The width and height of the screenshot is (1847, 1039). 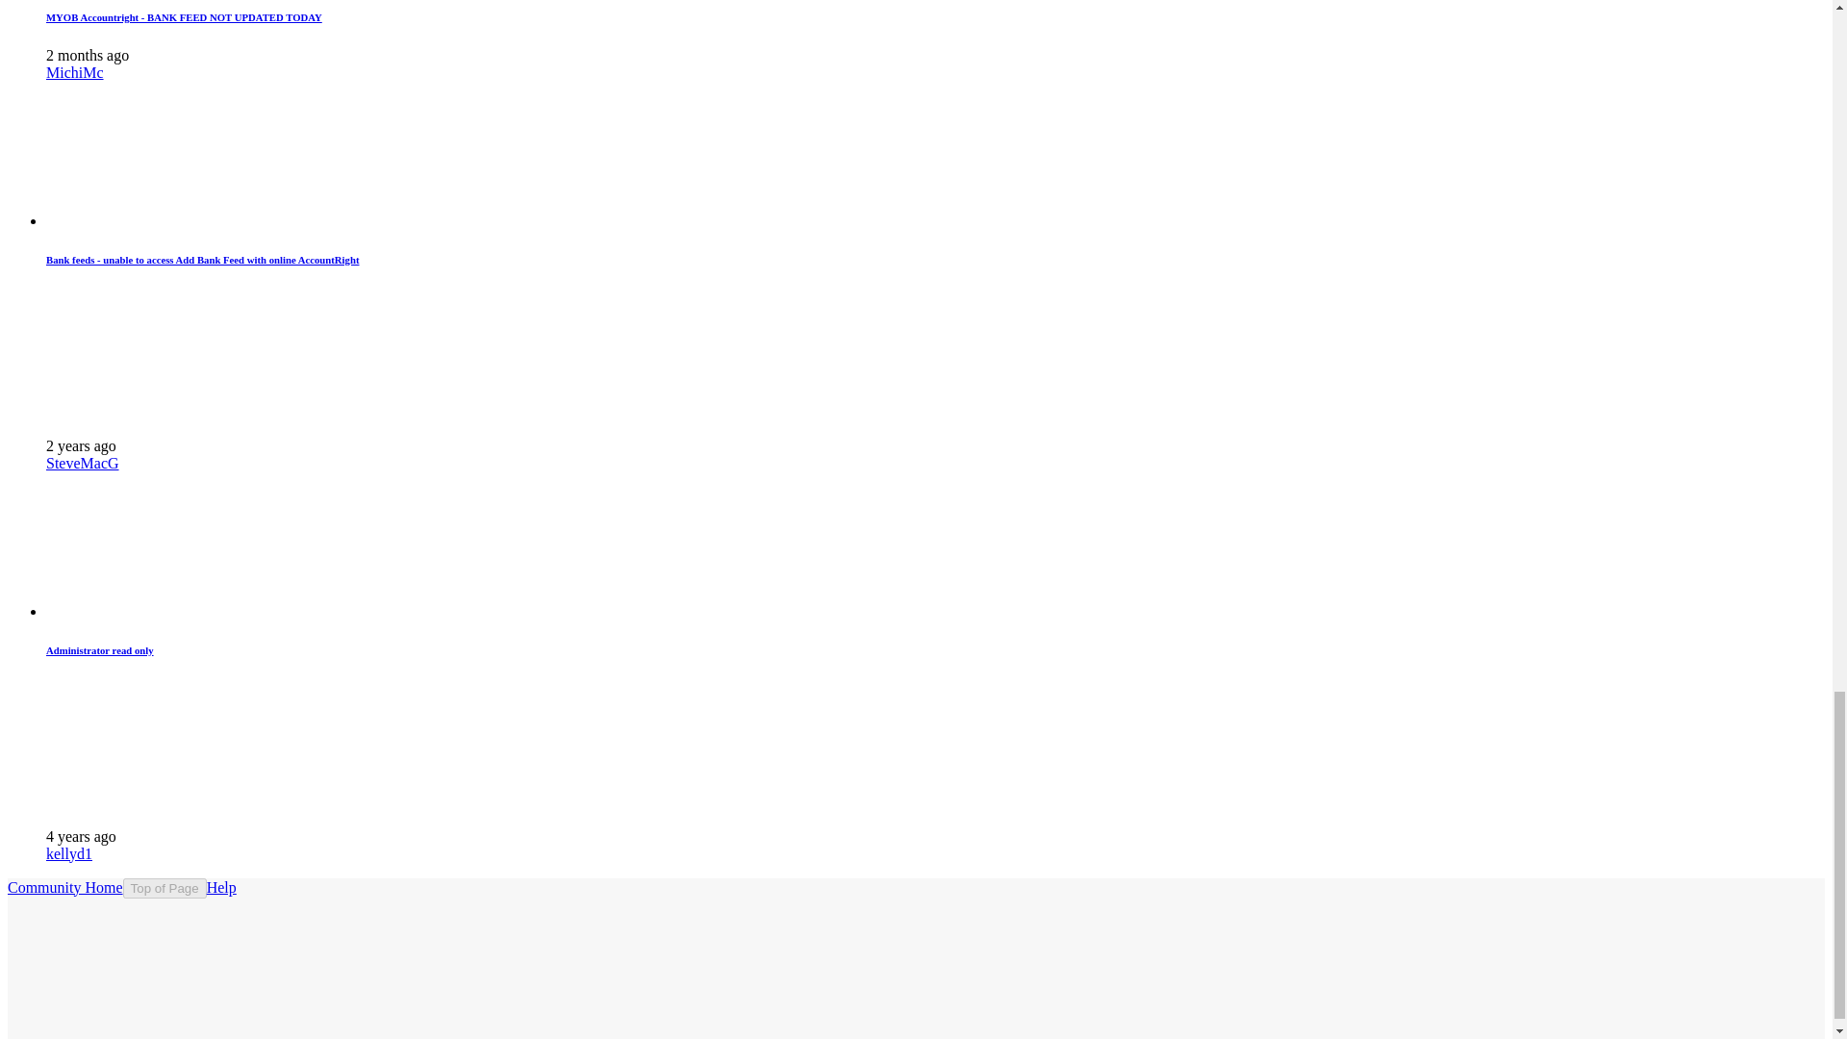 What do you see at coordinates (69, 854) in the screenshot?
I see `kellyd1` at bounding box center [69, 854].